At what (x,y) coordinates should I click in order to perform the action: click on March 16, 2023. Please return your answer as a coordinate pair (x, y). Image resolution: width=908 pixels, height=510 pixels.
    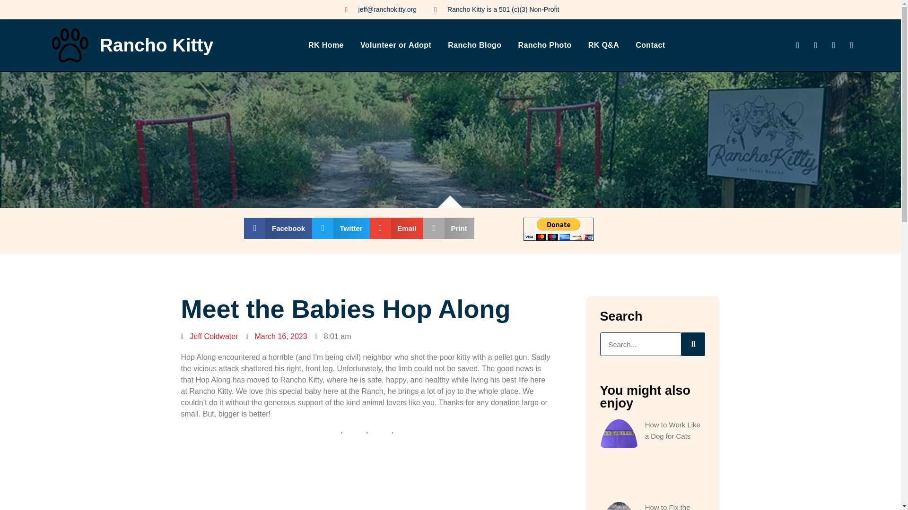
    Looking at the image, I should click on (276, 336).